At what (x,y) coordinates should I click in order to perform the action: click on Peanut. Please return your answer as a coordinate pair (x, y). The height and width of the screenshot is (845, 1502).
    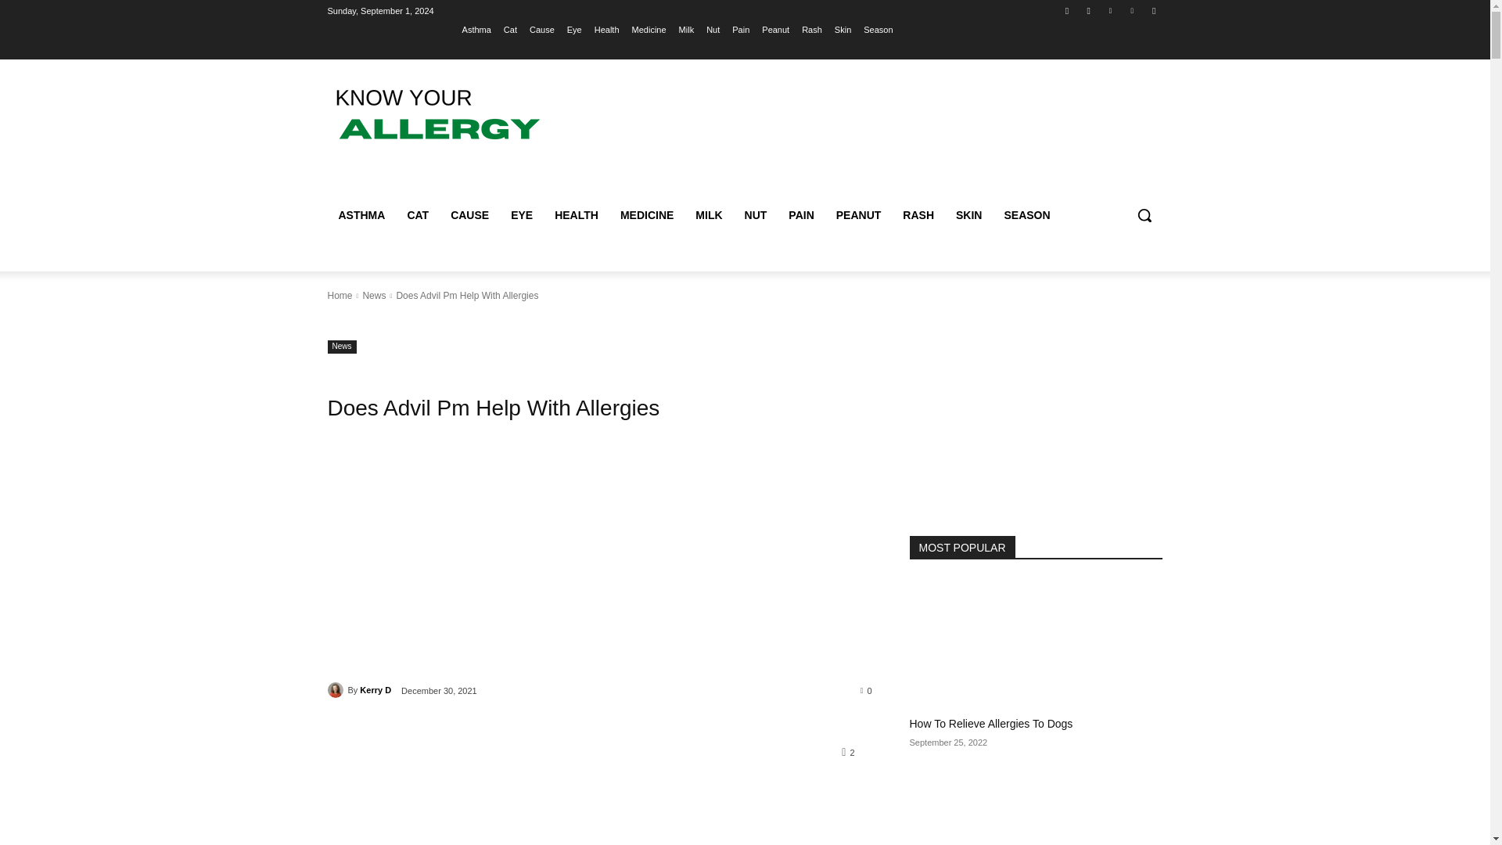
    Looking at the image, I should click on (775, 29).